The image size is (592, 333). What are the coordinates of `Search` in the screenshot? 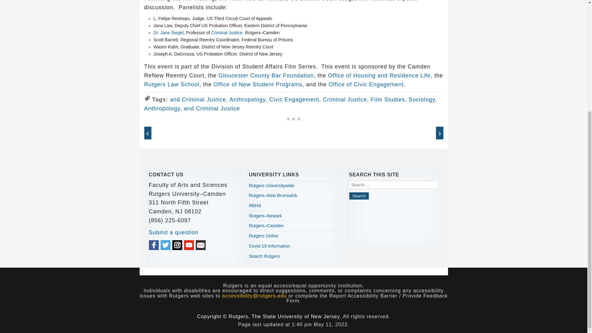 It's located at (359, 196).